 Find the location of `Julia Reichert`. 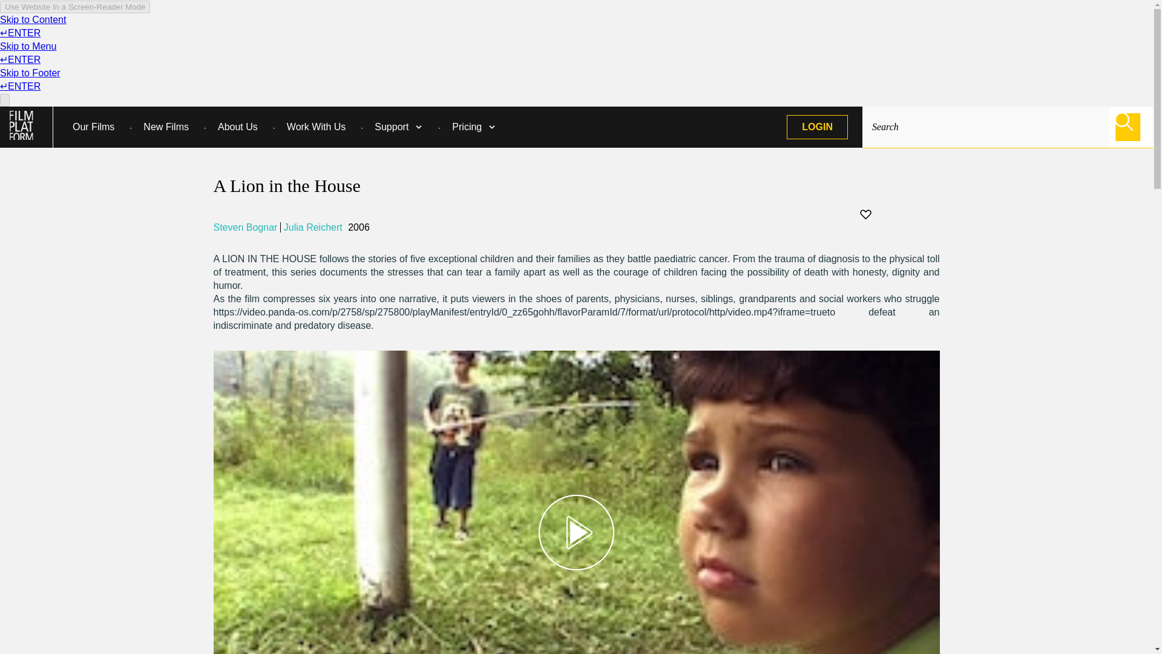

Julia Reichert is located at coordinates (314, 228).